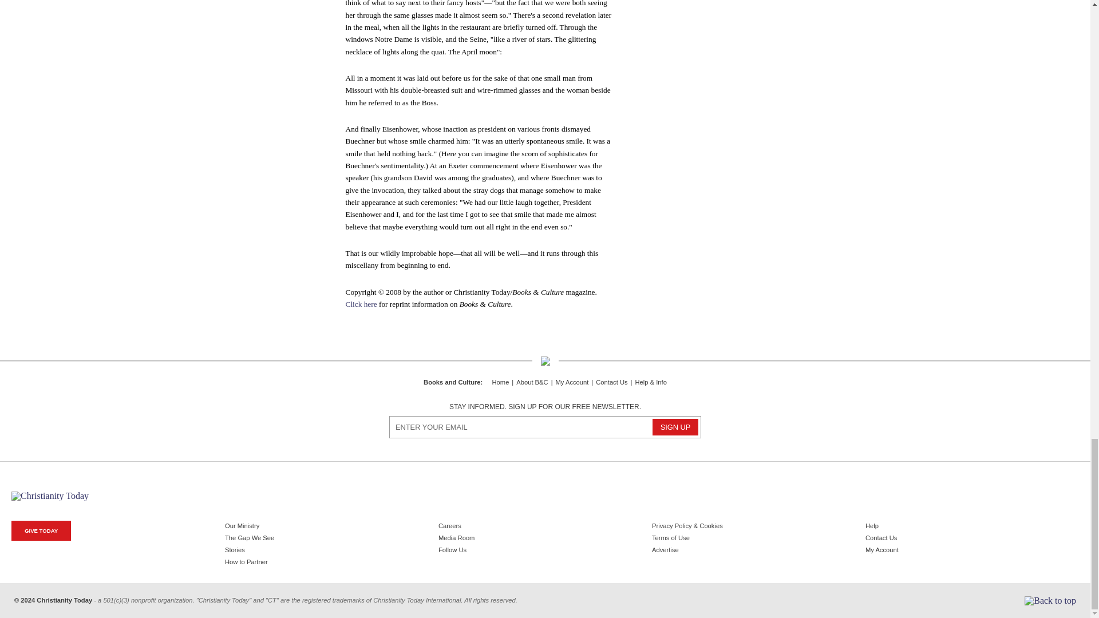 The image size is (1099, 618). Describe the element at coordinates (675, 427) in the screenshot. I see `Sign Up` at that location.